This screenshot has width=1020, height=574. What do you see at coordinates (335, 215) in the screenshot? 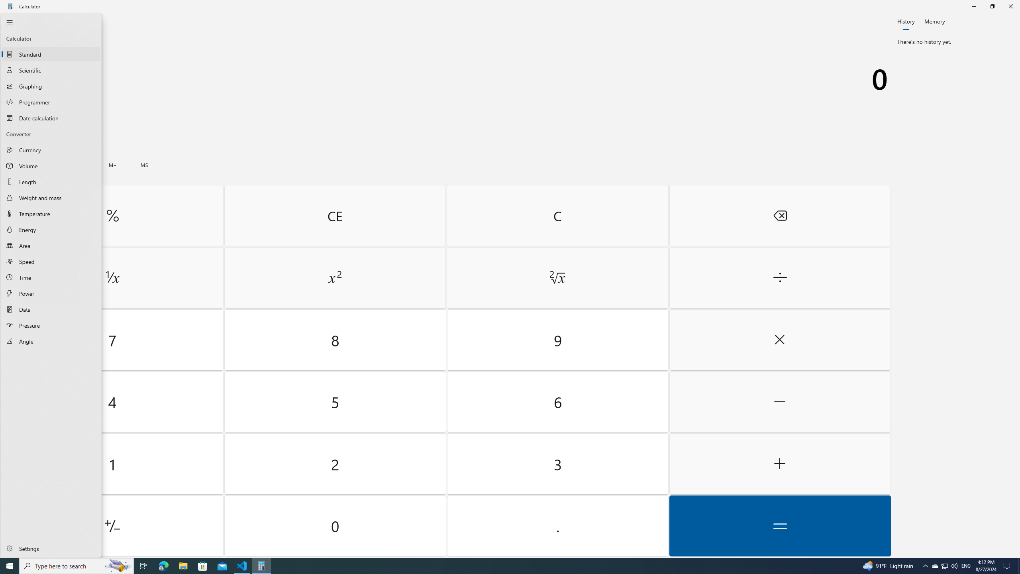
I see `Clear entry` at bounding box center [335, 215].